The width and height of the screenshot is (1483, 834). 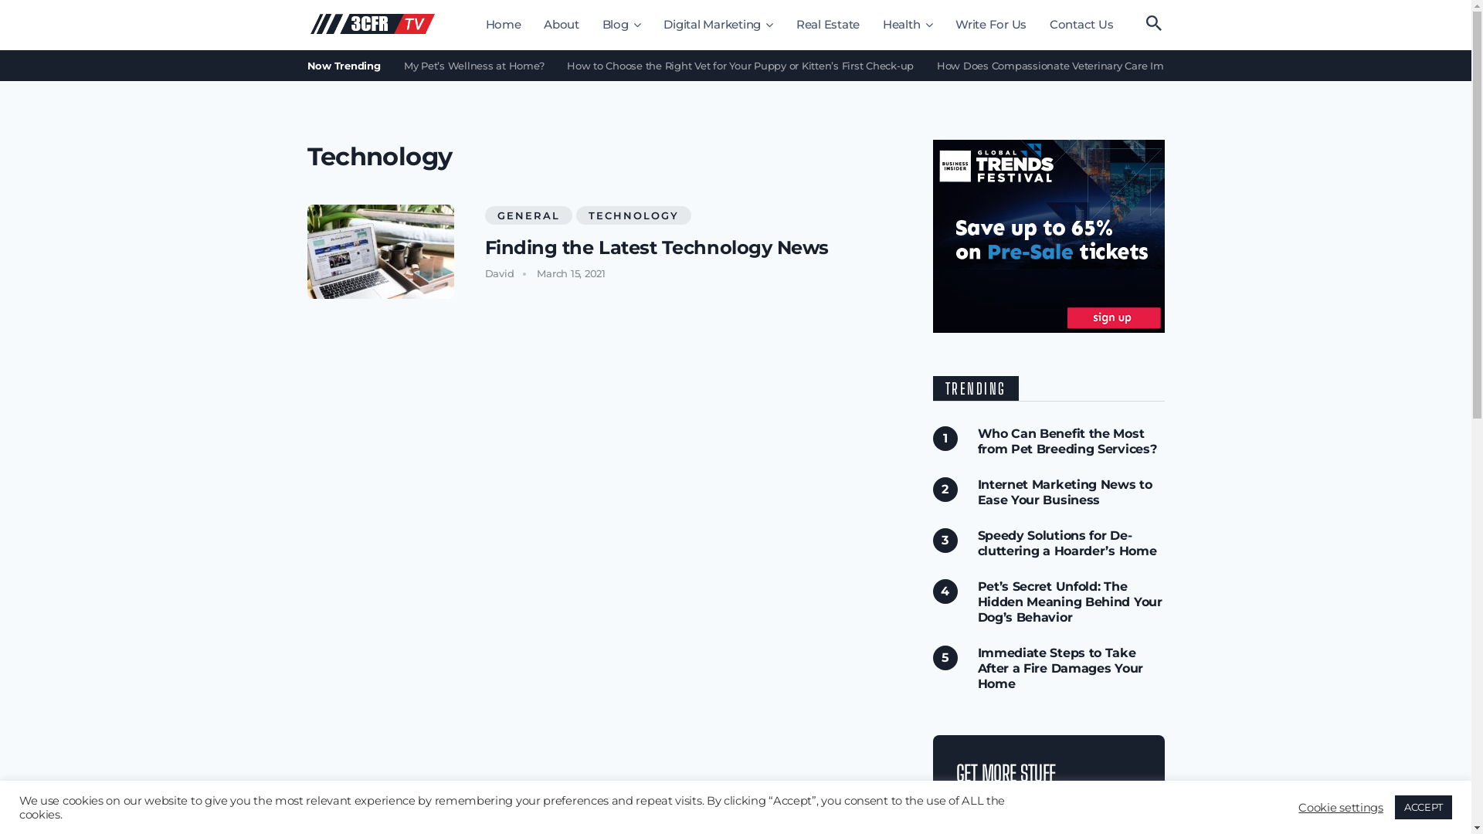 What do you see at coordinates (1060, 669) in the screenshot?
I see `Immediate Steps to Take After a Fire Damages Your Home` at bounding box center [1060, 669].